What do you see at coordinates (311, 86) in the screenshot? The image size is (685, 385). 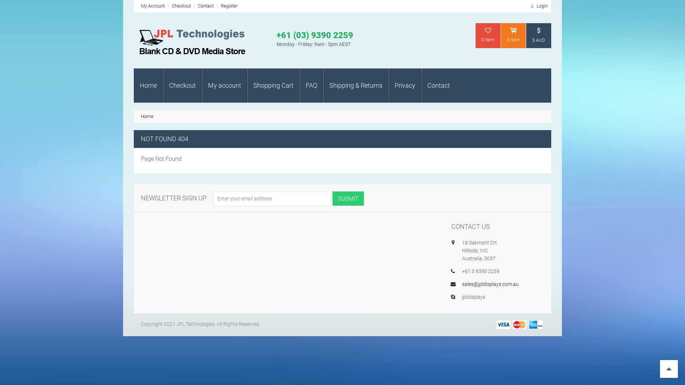 I see `FAQ` at bounding box center [311, 86].